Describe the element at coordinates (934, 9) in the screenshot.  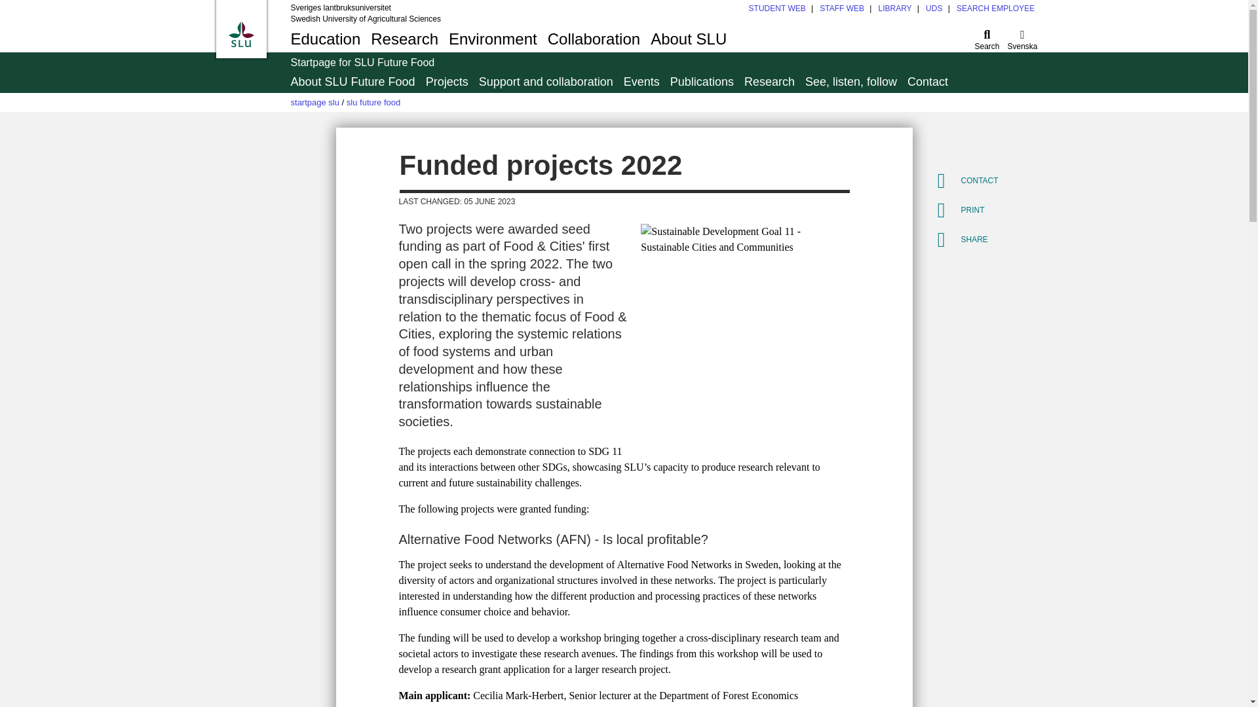
I see `Education` at that location.